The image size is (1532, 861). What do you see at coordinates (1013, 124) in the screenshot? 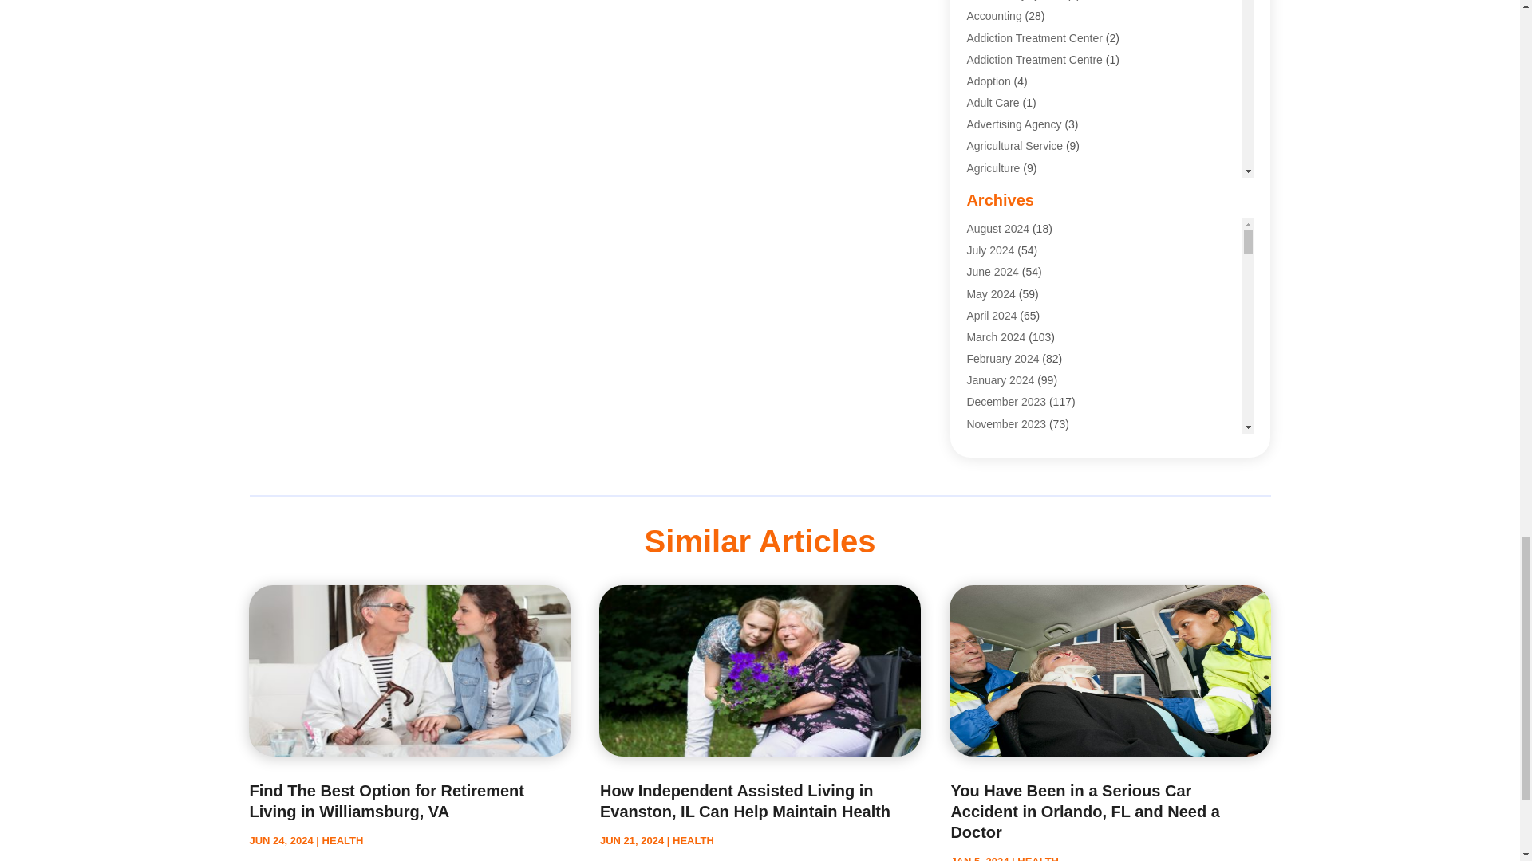
I see `Advertising Agency` at bounding box center [1013, 124].